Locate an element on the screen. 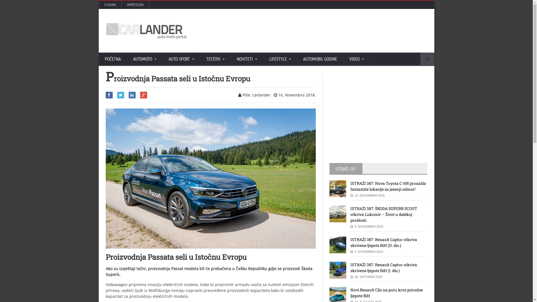 Image resolution: width=537 pixels, height=302 pixels. Advertisement is located at coordinates (327, 31).